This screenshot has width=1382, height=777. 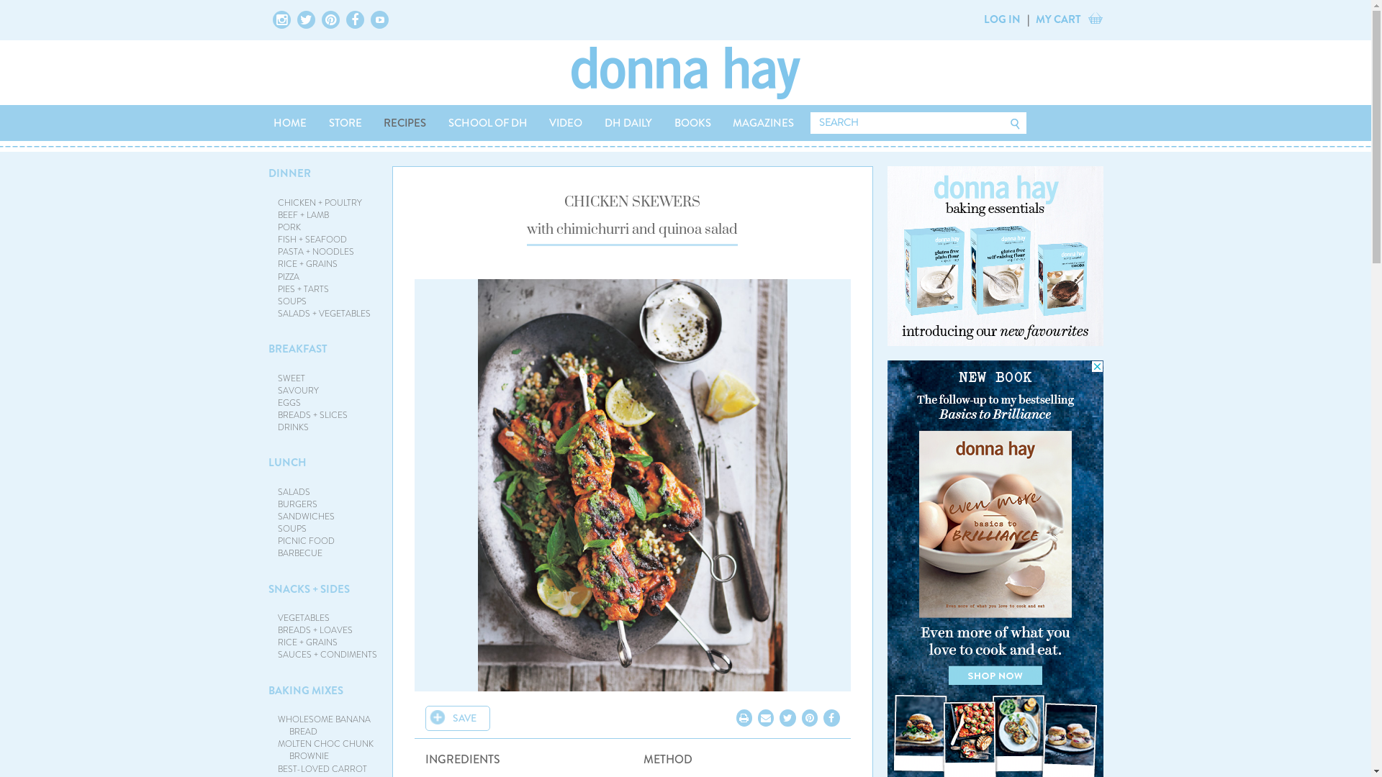 I want to click on PICNIC FOOD, so click(x=307, y=541).